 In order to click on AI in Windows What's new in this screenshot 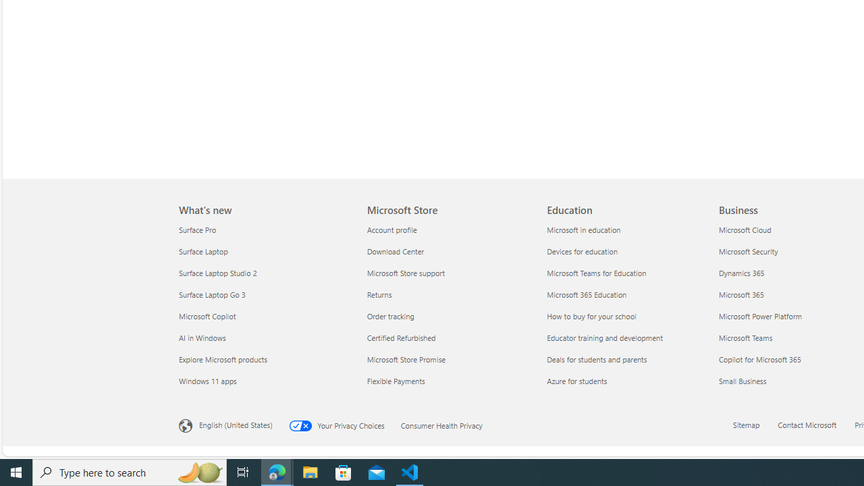, I will do `click(202, 337)`.